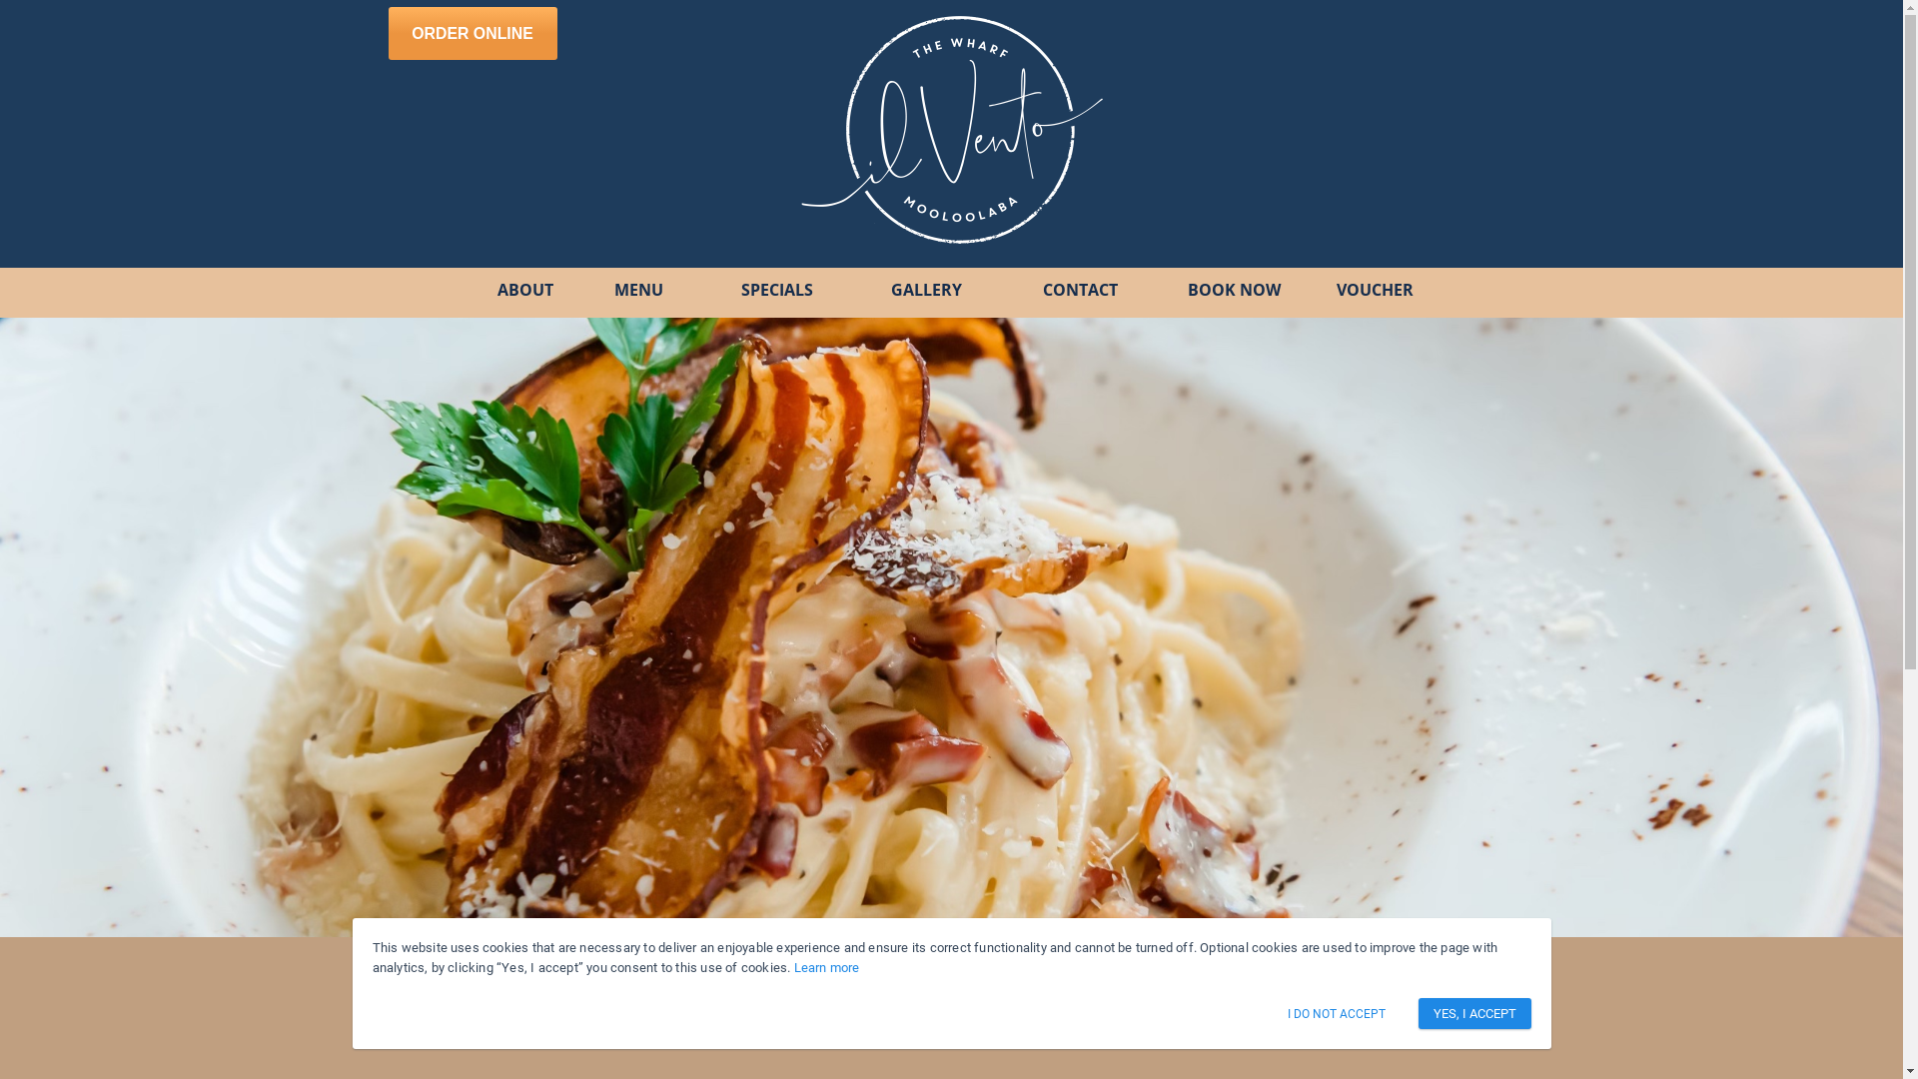 This screenshot has width=1918, height=1079. I want to click on YES, I ACCEPT, so click(1474, 1013).